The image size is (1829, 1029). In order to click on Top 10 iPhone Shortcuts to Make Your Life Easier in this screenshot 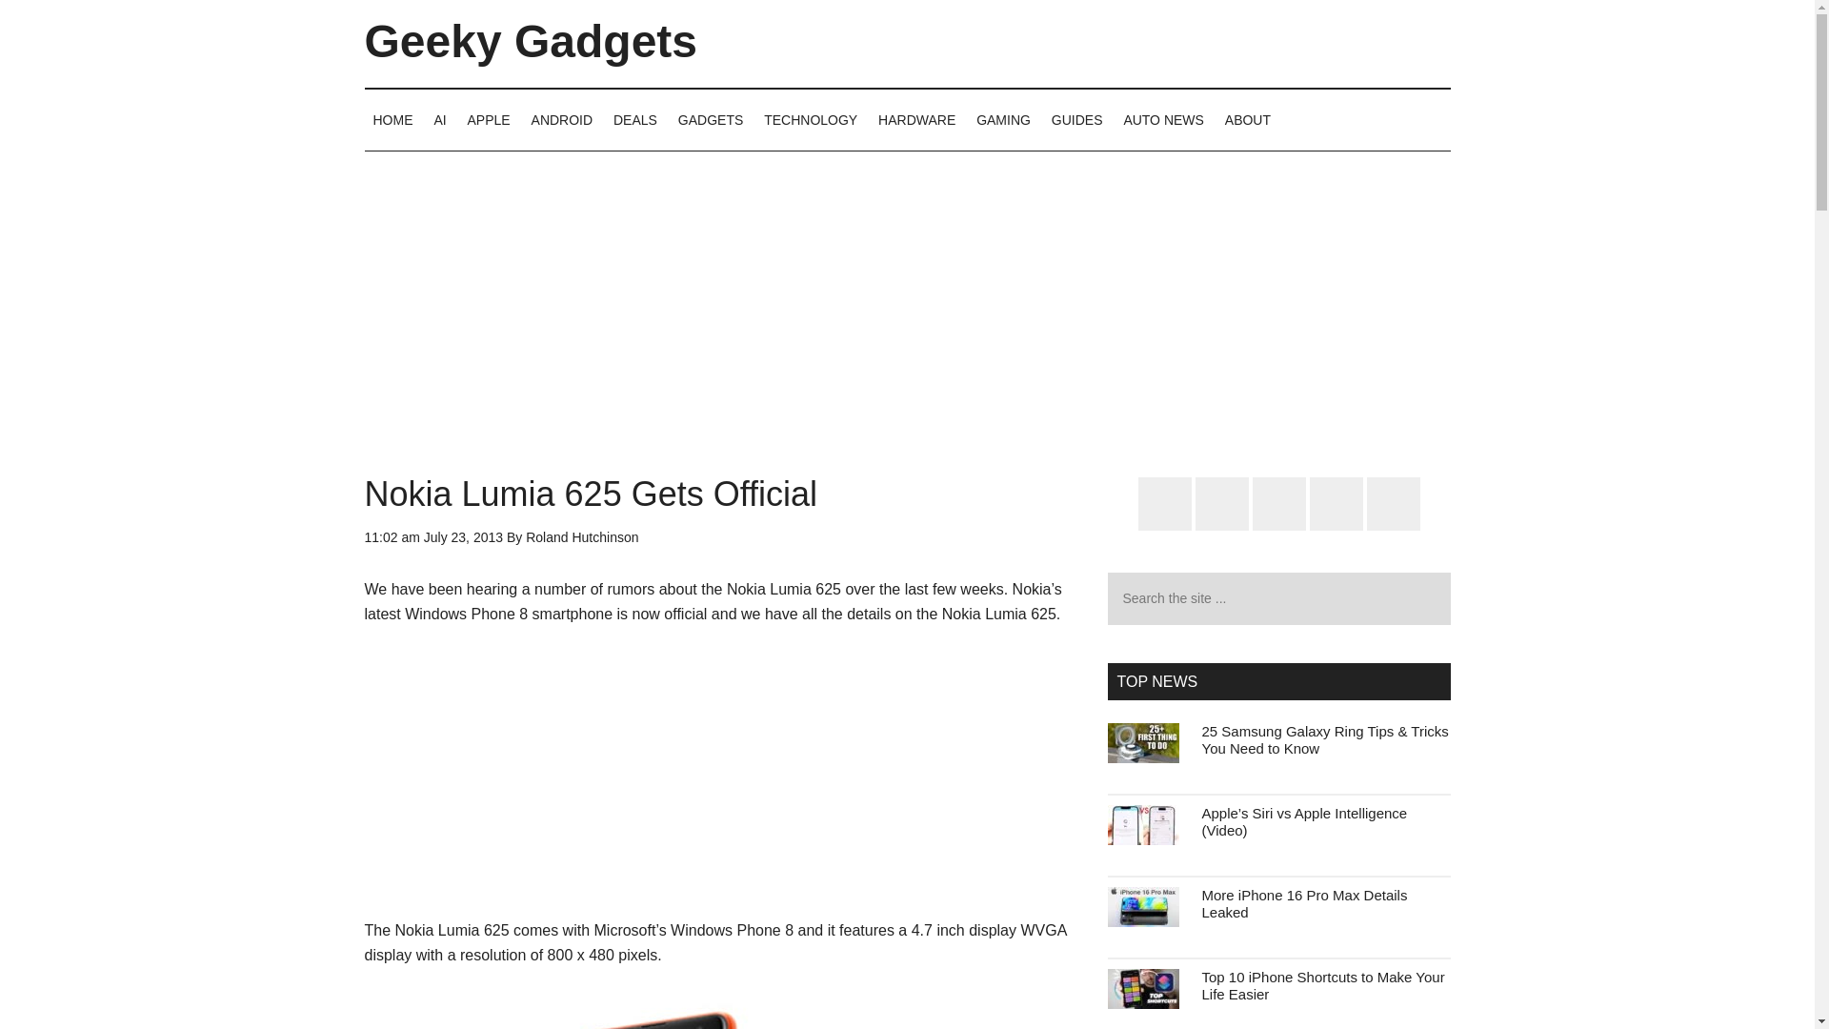, I will do `click(1322, 985)`.